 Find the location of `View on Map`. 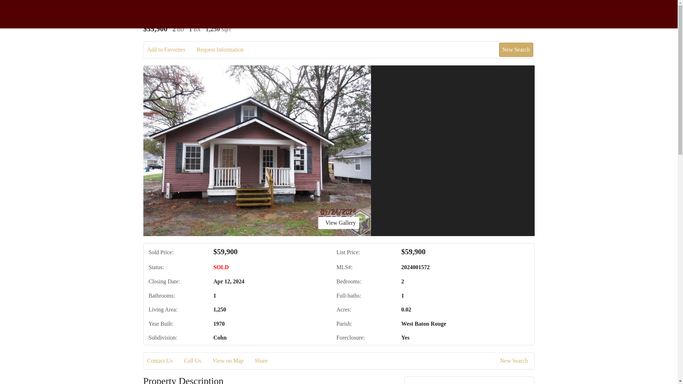

View on Map is located at coordinates (233, 361).